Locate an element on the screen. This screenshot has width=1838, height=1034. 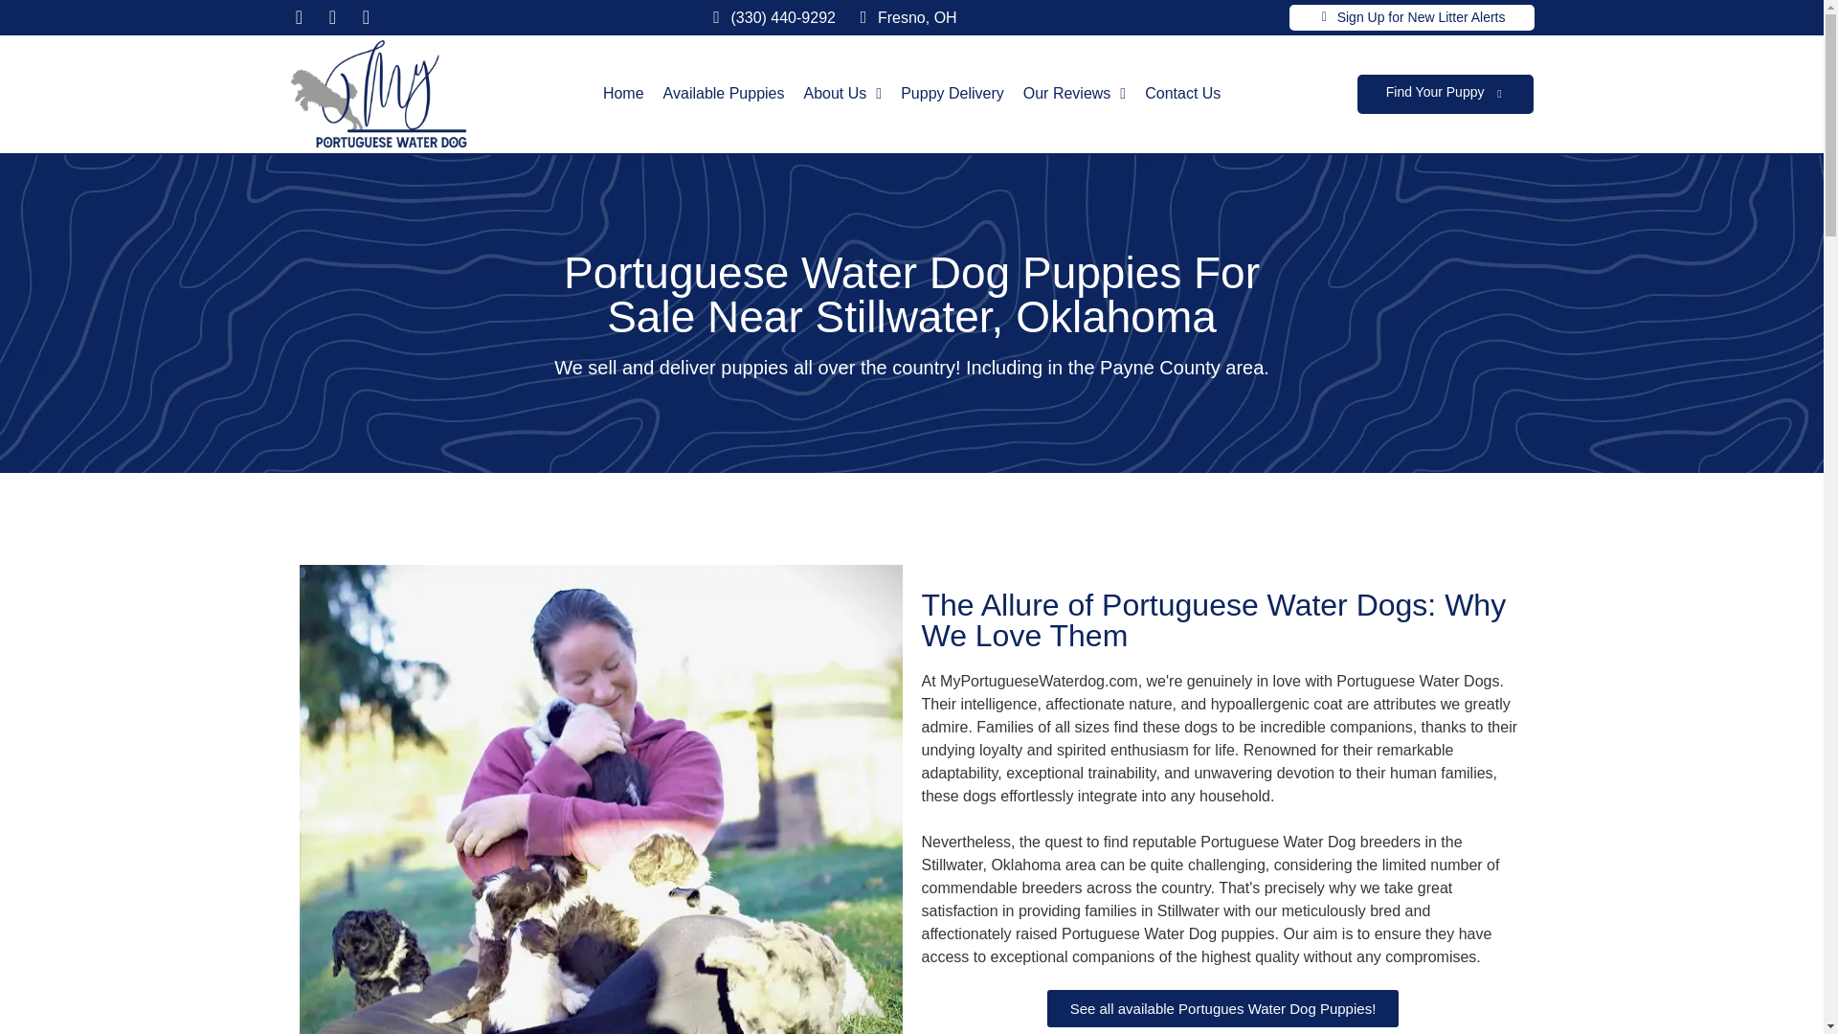
Find Your Puppy is located at coordinates (1435, 91).